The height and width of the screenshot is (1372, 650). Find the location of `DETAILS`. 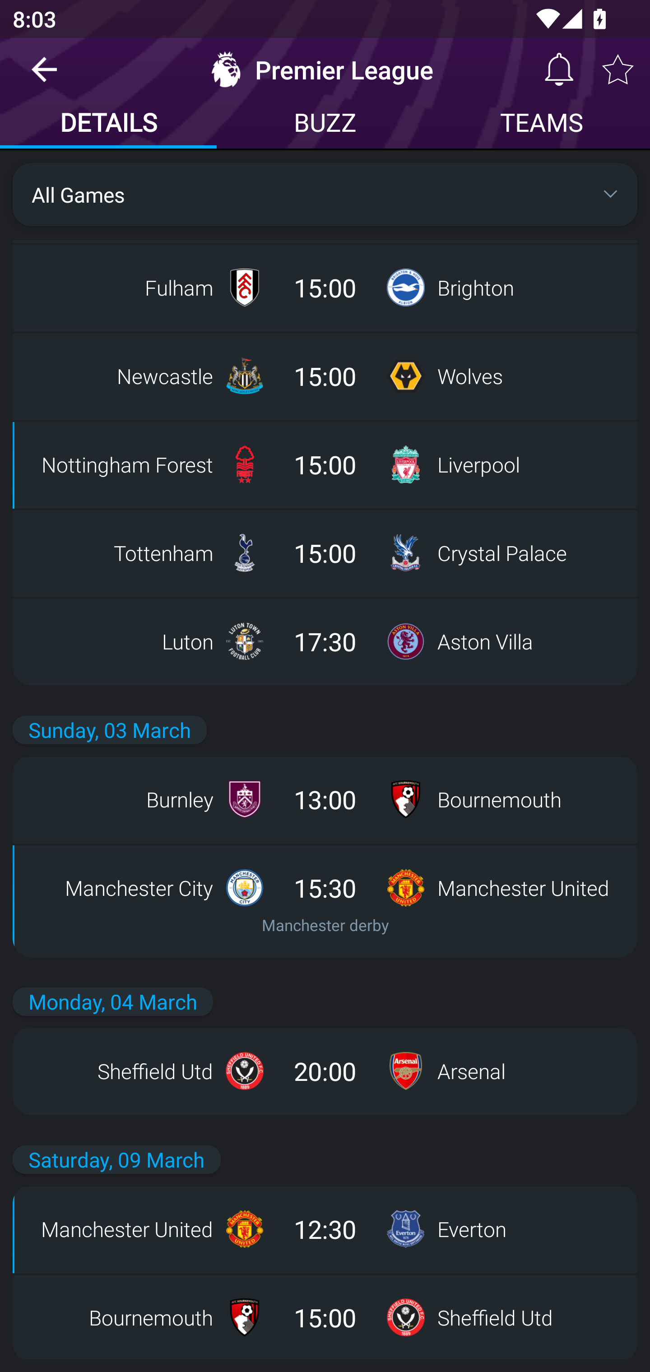

DETAILS is located at coordinates (108, 125).